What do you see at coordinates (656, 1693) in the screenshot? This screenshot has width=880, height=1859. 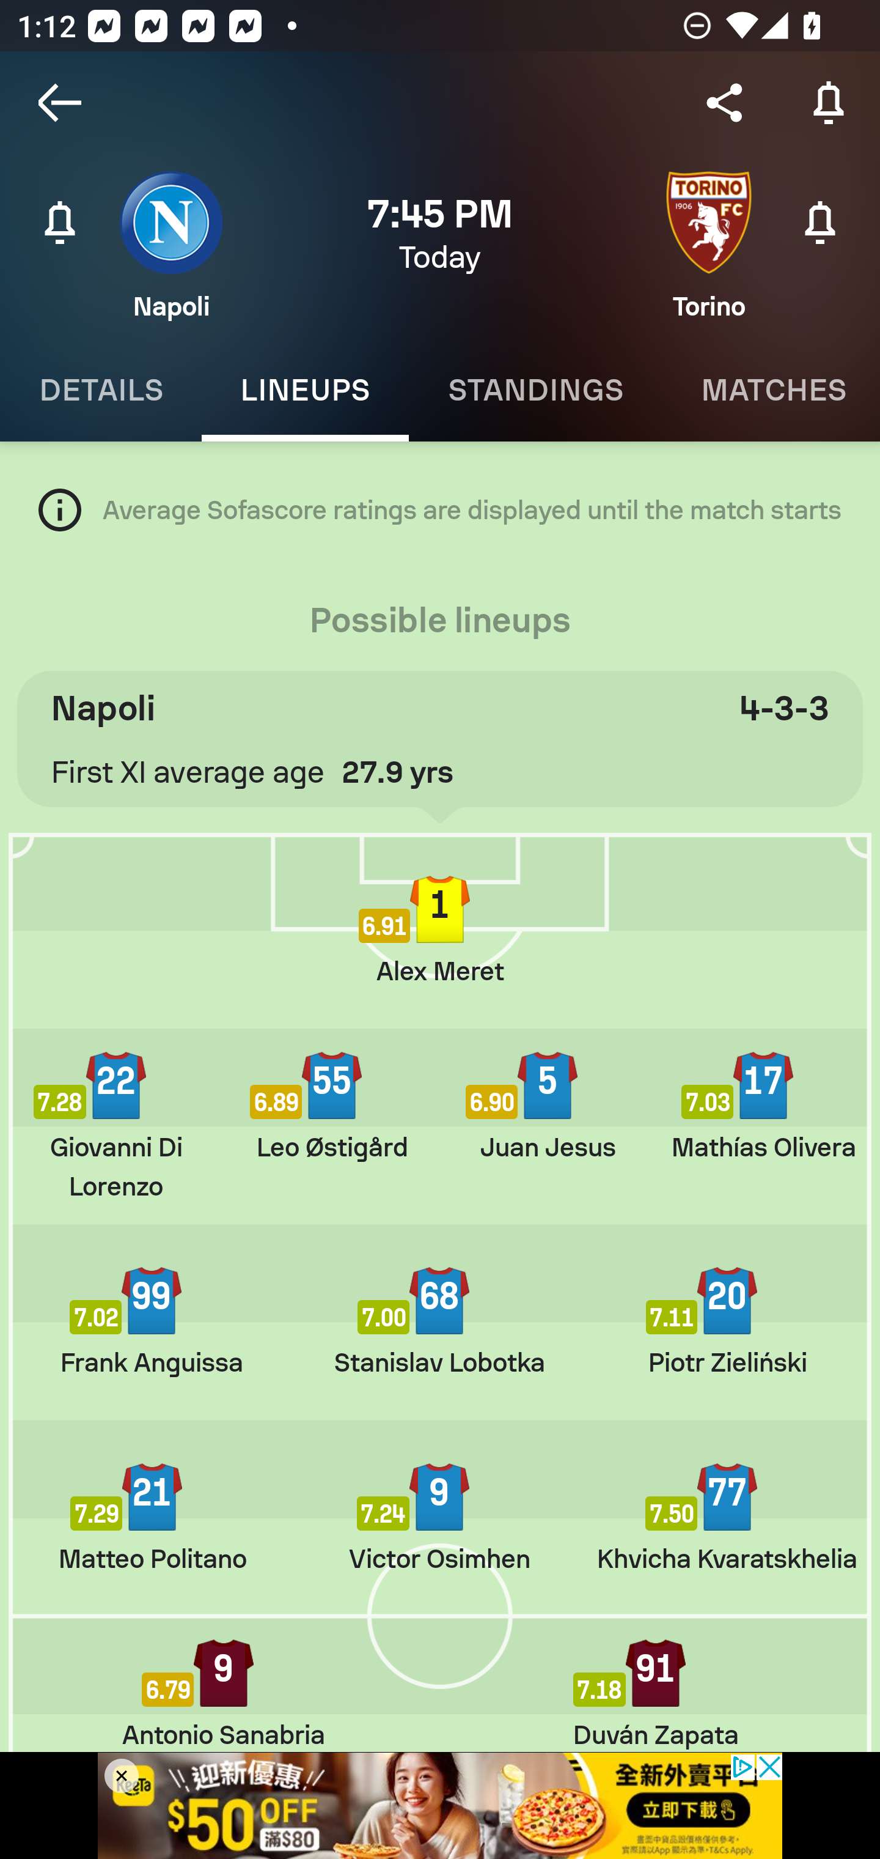 I see `Duván Zapata` at bounding box center [656, 1693].